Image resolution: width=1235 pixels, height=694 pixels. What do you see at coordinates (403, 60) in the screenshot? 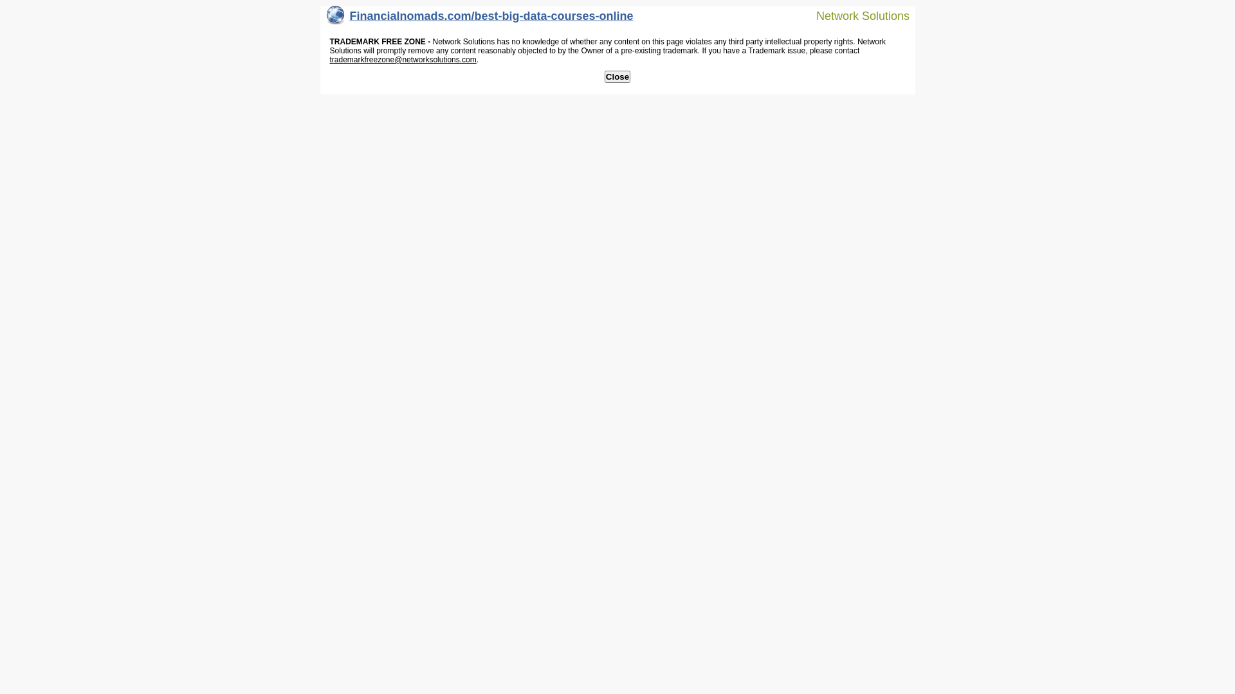
I see `trademarkfreezone@networksolutions.com` at bounding box center [403, 60].